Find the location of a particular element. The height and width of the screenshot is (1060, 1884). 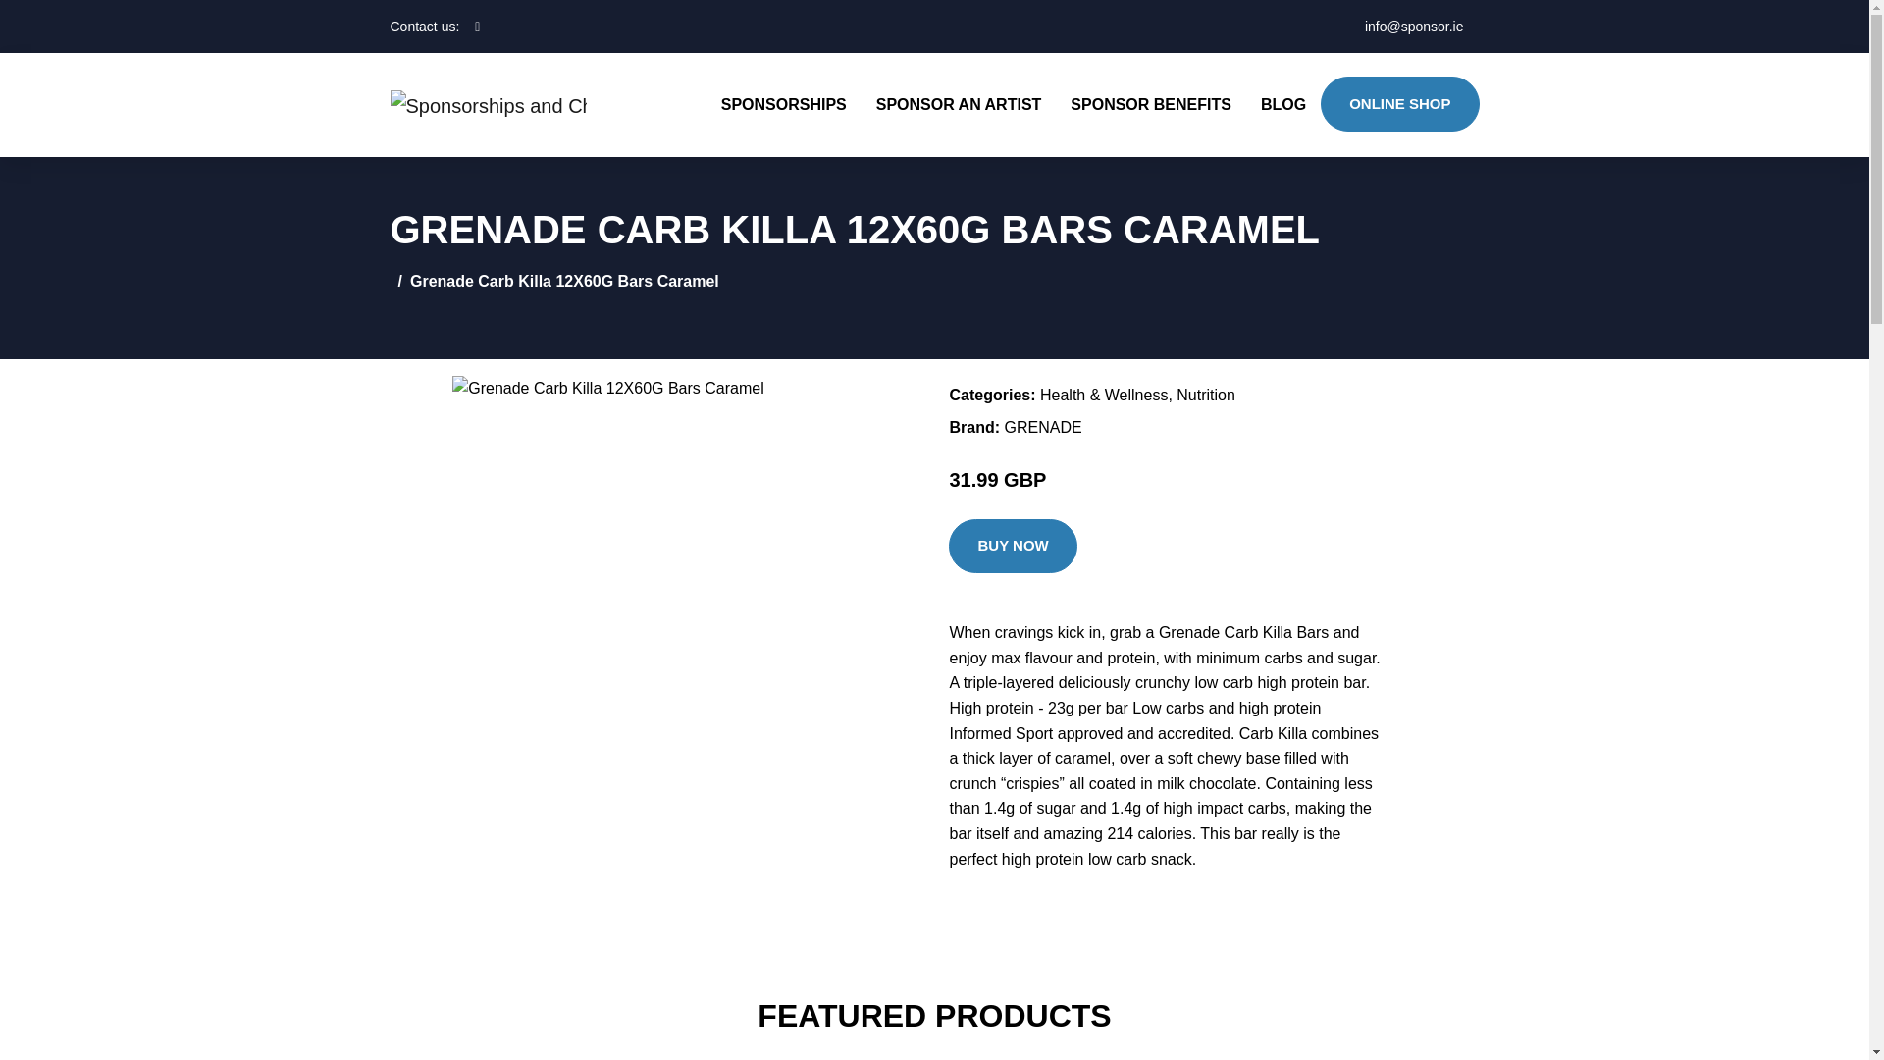

SPONSOR AN ARTIST is located at coordinates (959, 104).